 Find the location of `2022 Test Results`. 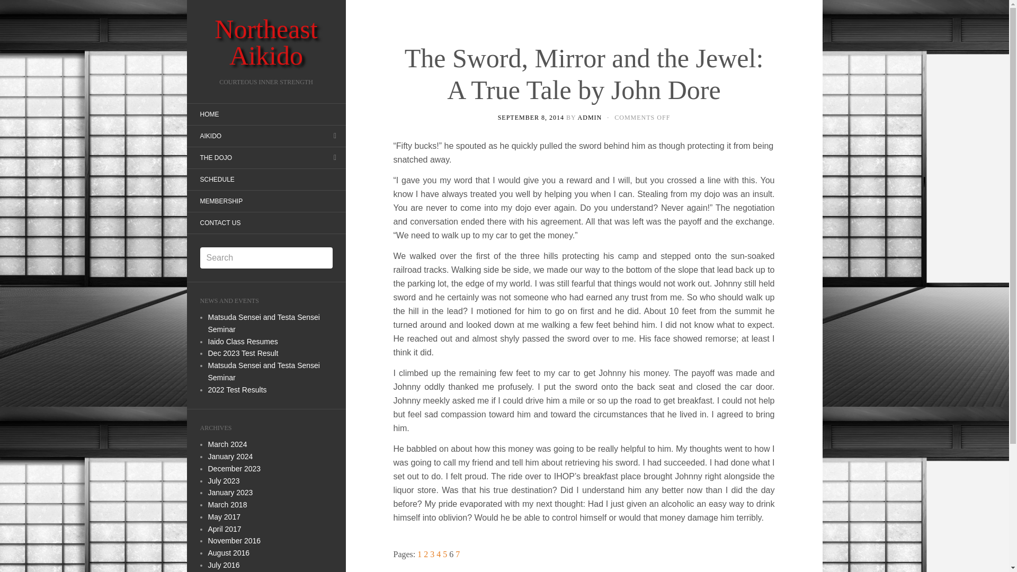

2022 Test Results is located at coordinates (237, 390).